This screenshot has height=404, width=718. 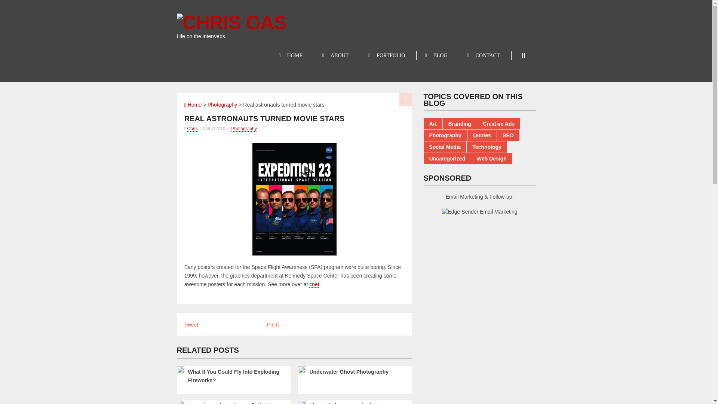 What do you see at coordinates (337, 56) in the screenshot?
I see `ABOUT` at bounding box center [337, 56].